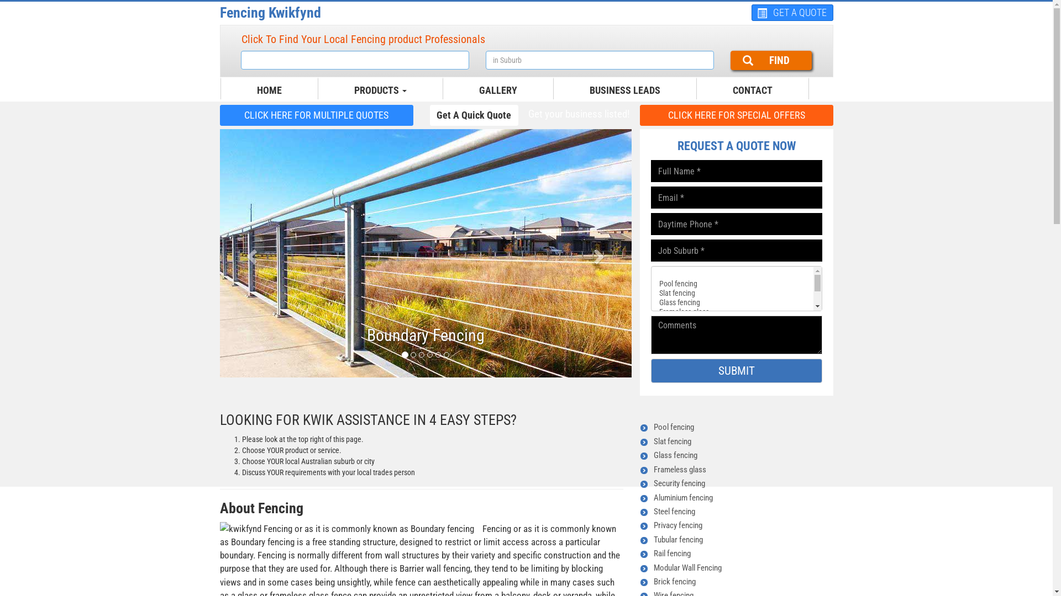 The image size is (1061, 596). What do you see at coordinates (672, 554) in the screenshot?
I see `Rail fencing` at bounding box center [672, 554].